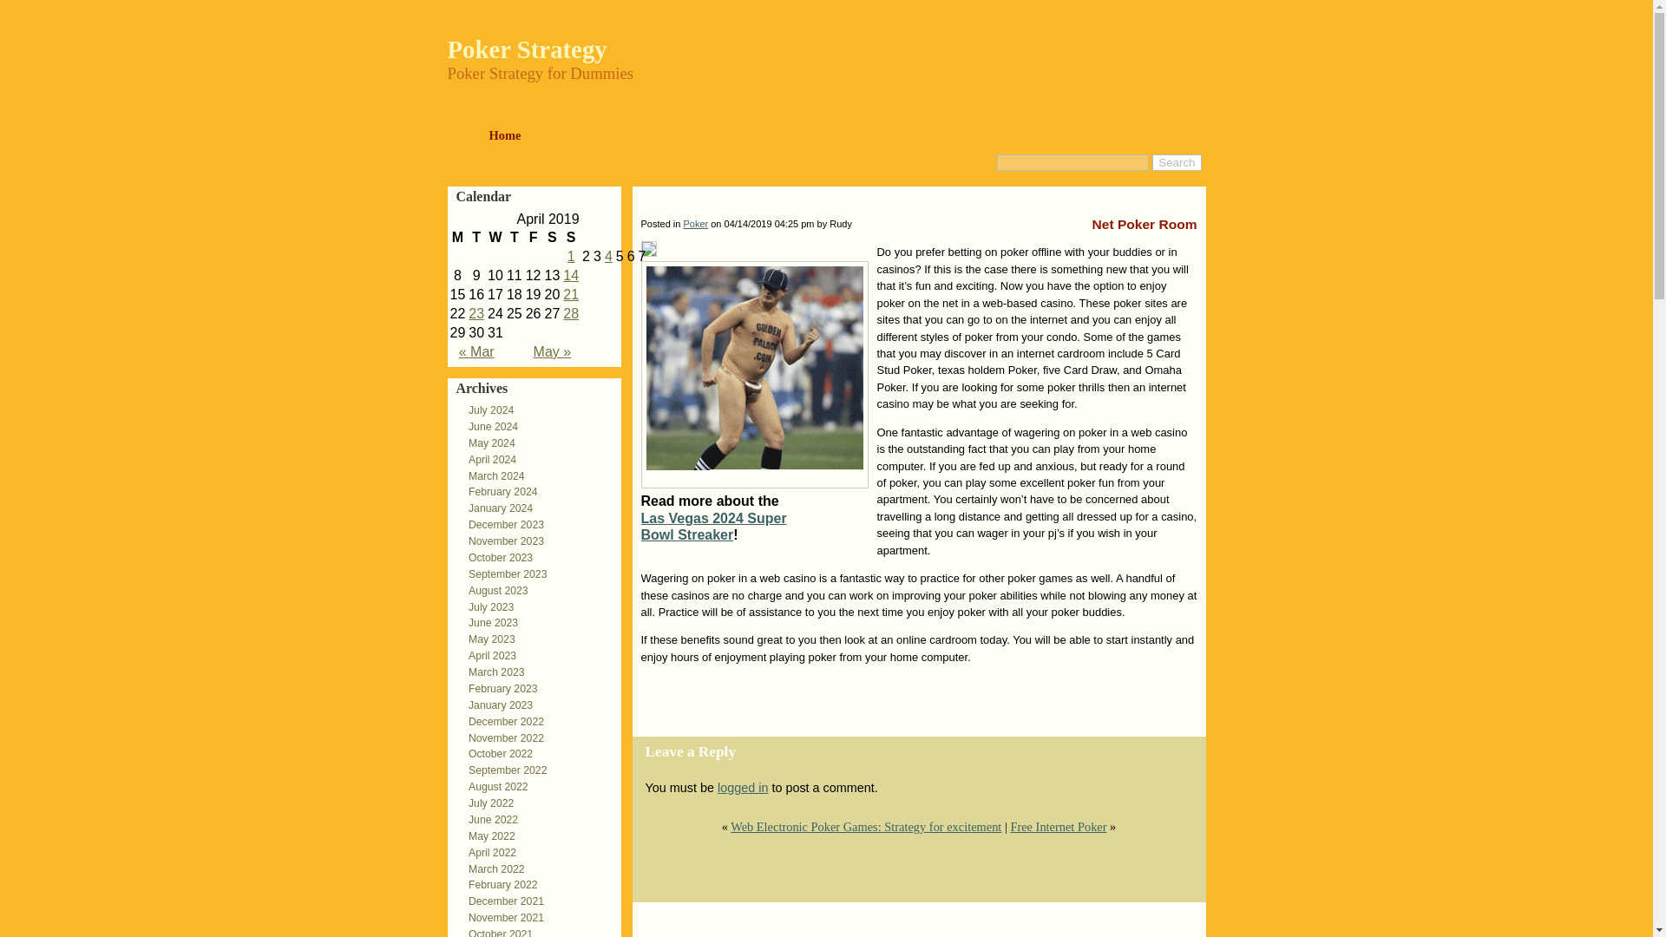  I want to click on May 2022, so click(486, 835).